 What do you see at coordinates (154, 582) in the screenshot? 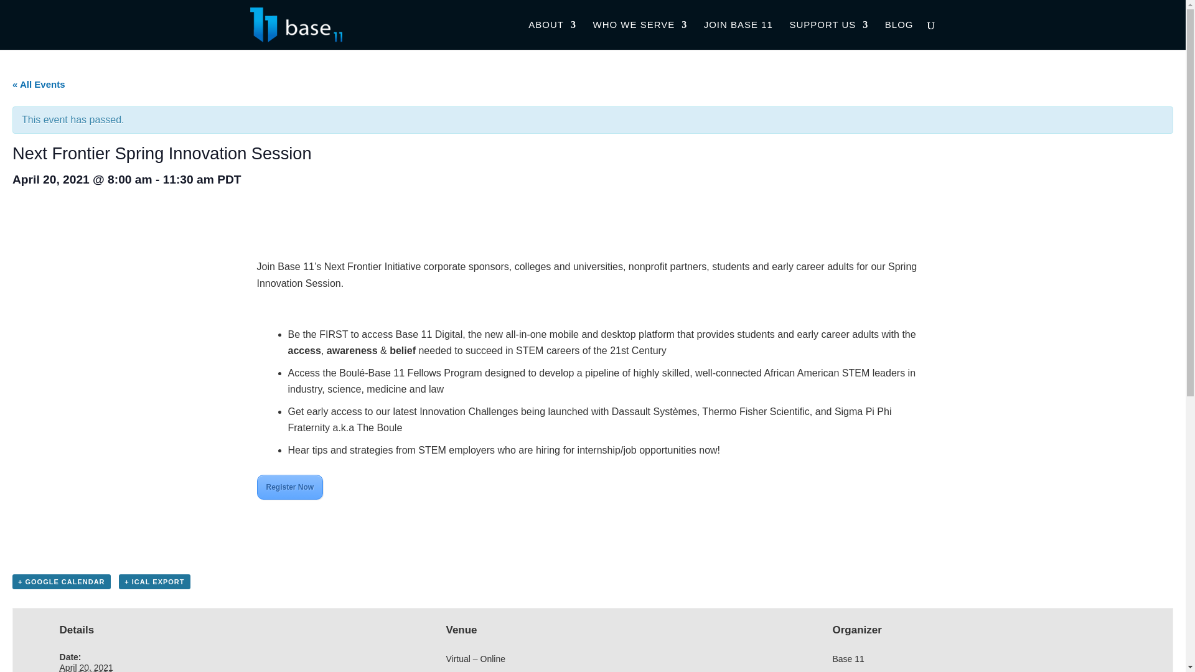
I see `Download .ics file` at bounding box center [154, 582].